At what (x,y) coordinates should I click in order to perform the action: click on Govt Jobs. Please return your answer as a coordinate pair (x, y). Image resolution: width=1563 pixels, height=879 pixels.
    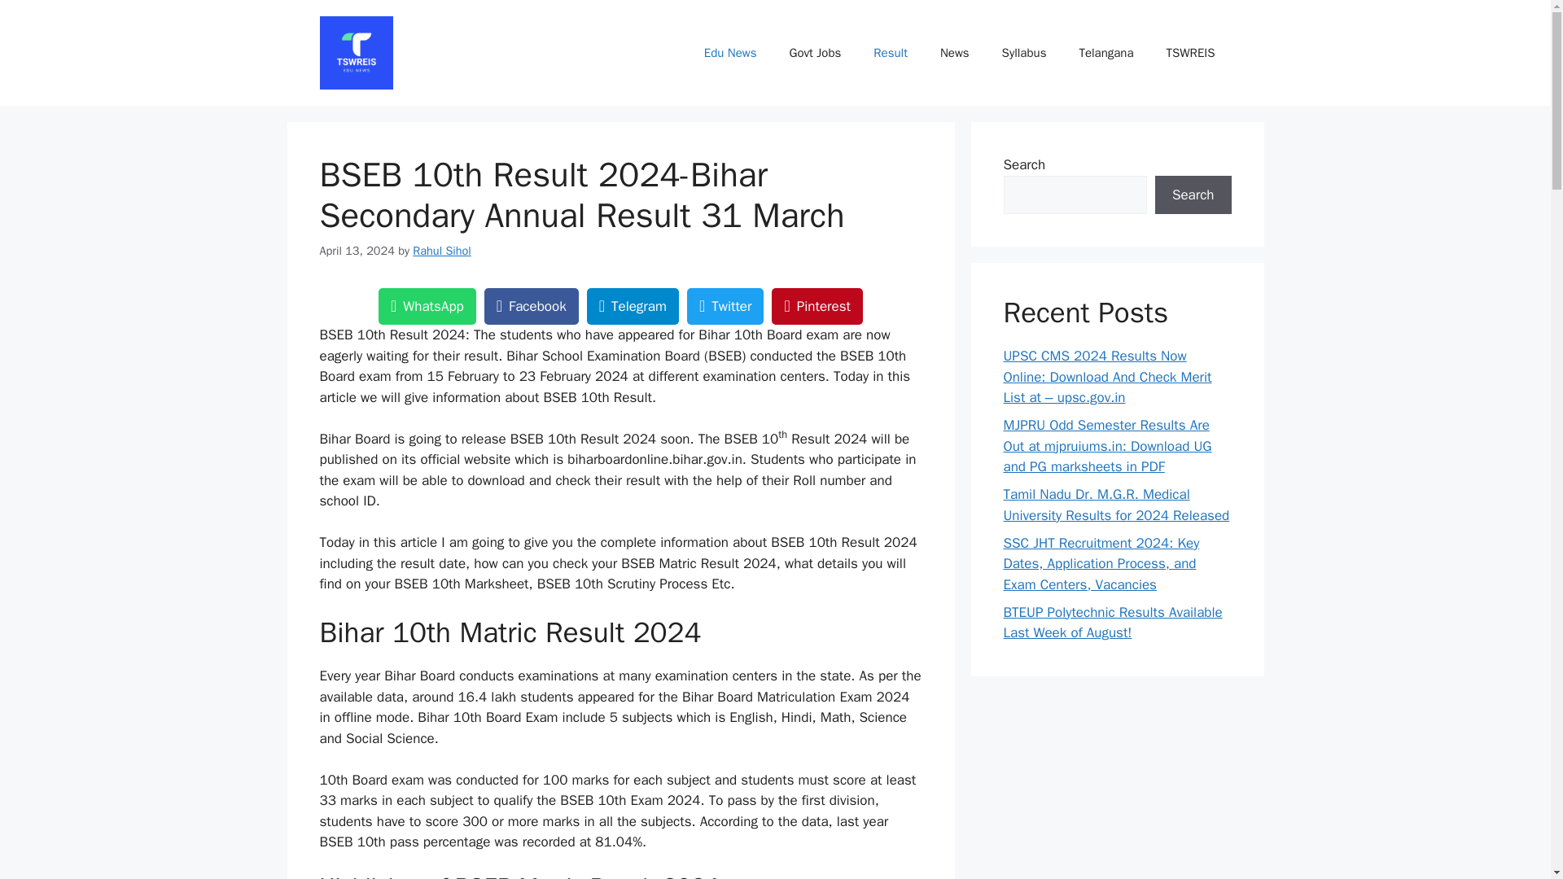
    Looking at the image, I should click on (816, 52).